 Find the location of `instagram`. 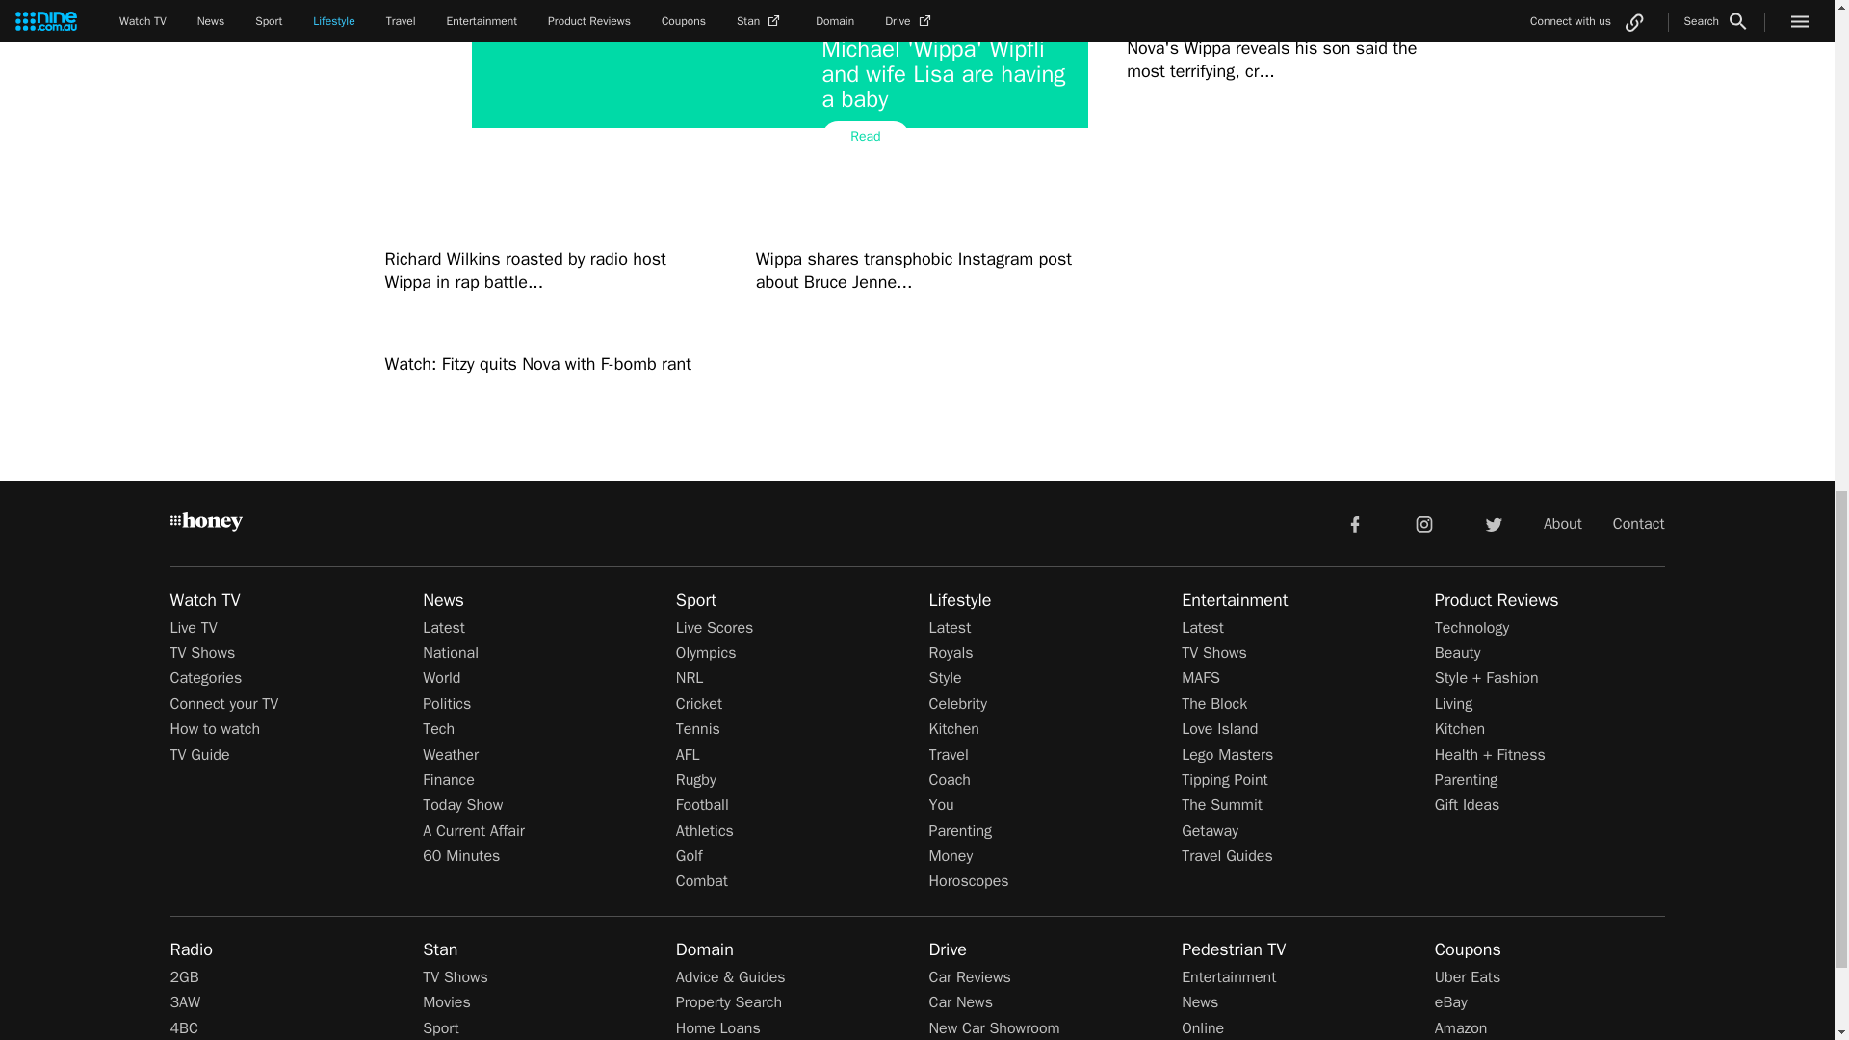

instagram is located at coordinates (1424, 522).